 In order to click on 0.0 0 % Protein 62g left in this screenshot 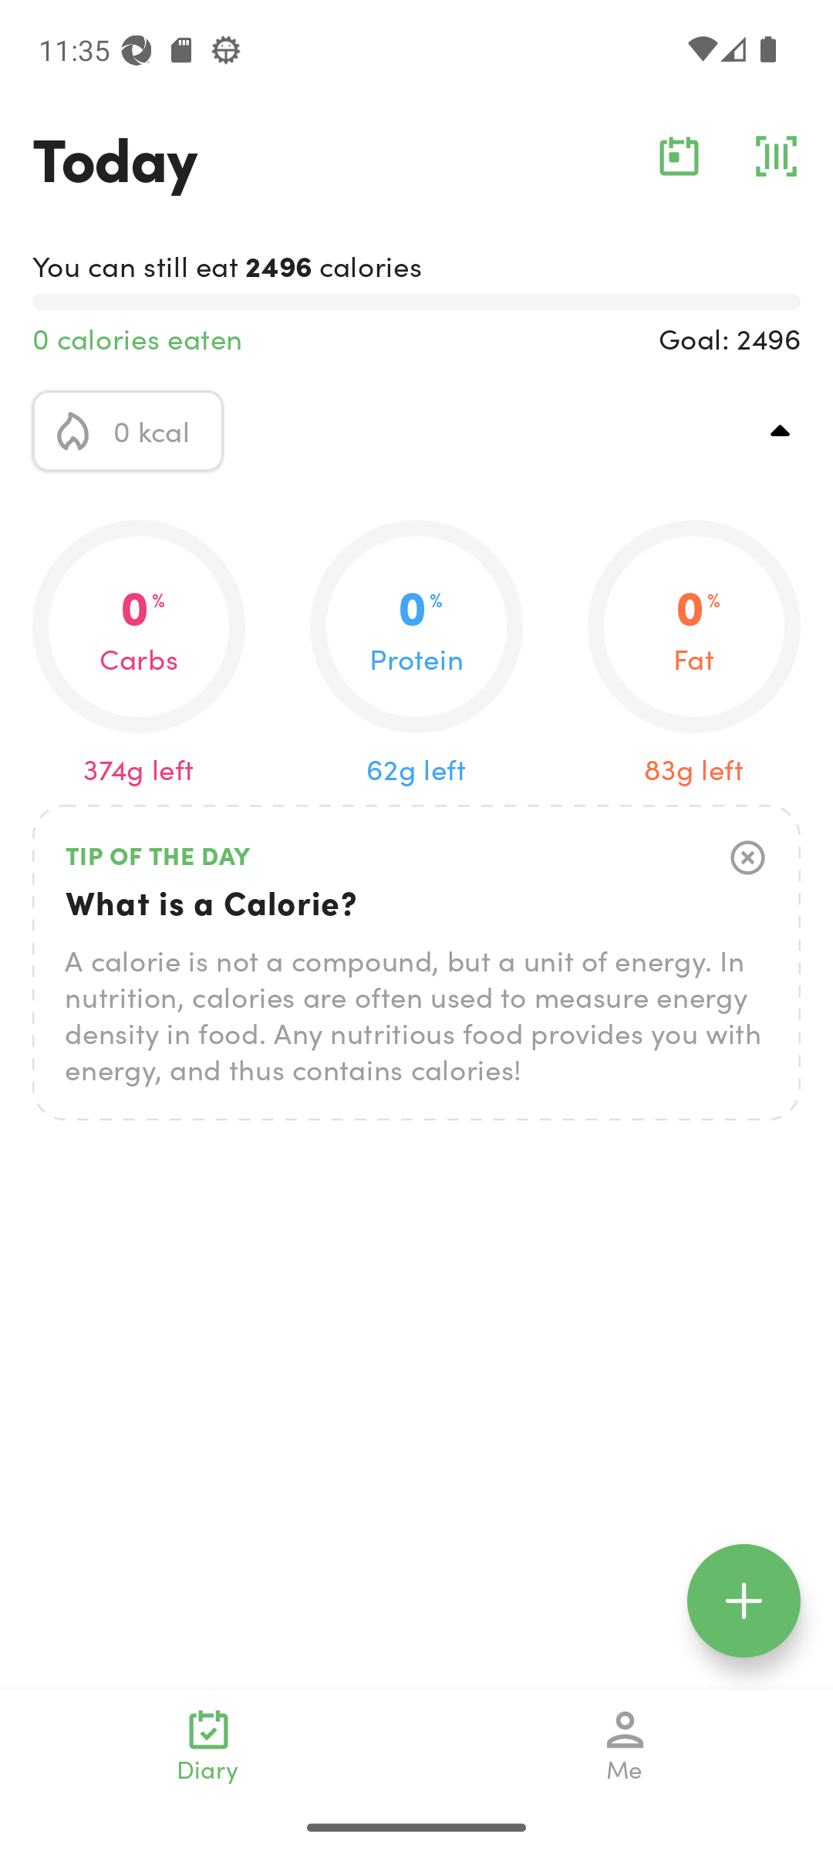, I will do `click(416, 654)`.